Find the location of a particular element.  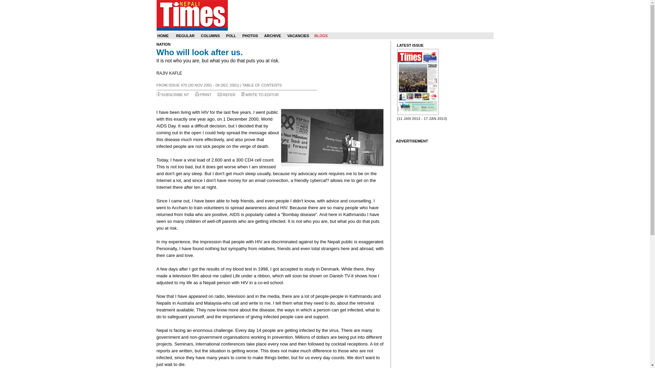

REFER is located at coordinates (229, 95).